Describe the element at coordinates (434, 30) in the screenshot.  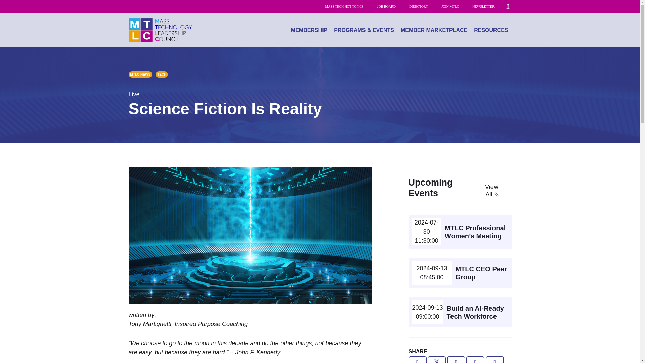
I see `MEMBER MARKETPLACE` at that location.